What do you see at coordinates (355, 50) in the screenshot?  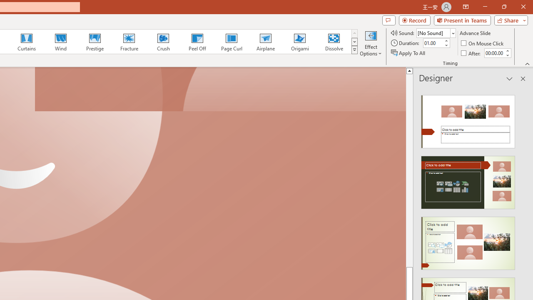 I see `Class: NetUIImage` at bounding box center [355, 50].